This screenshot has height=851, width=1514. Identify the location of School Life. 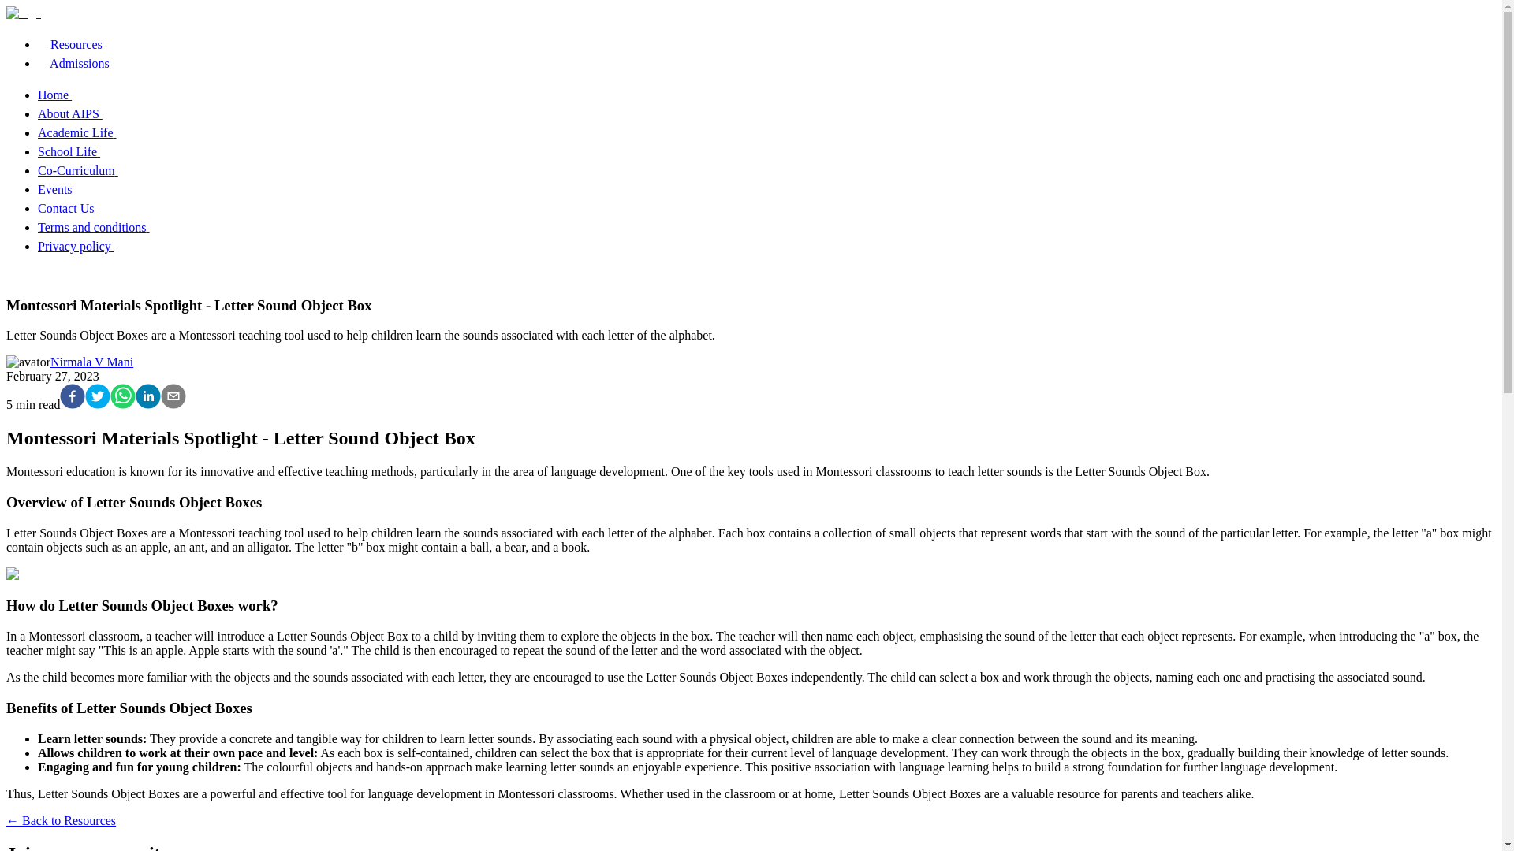
(77, 151).